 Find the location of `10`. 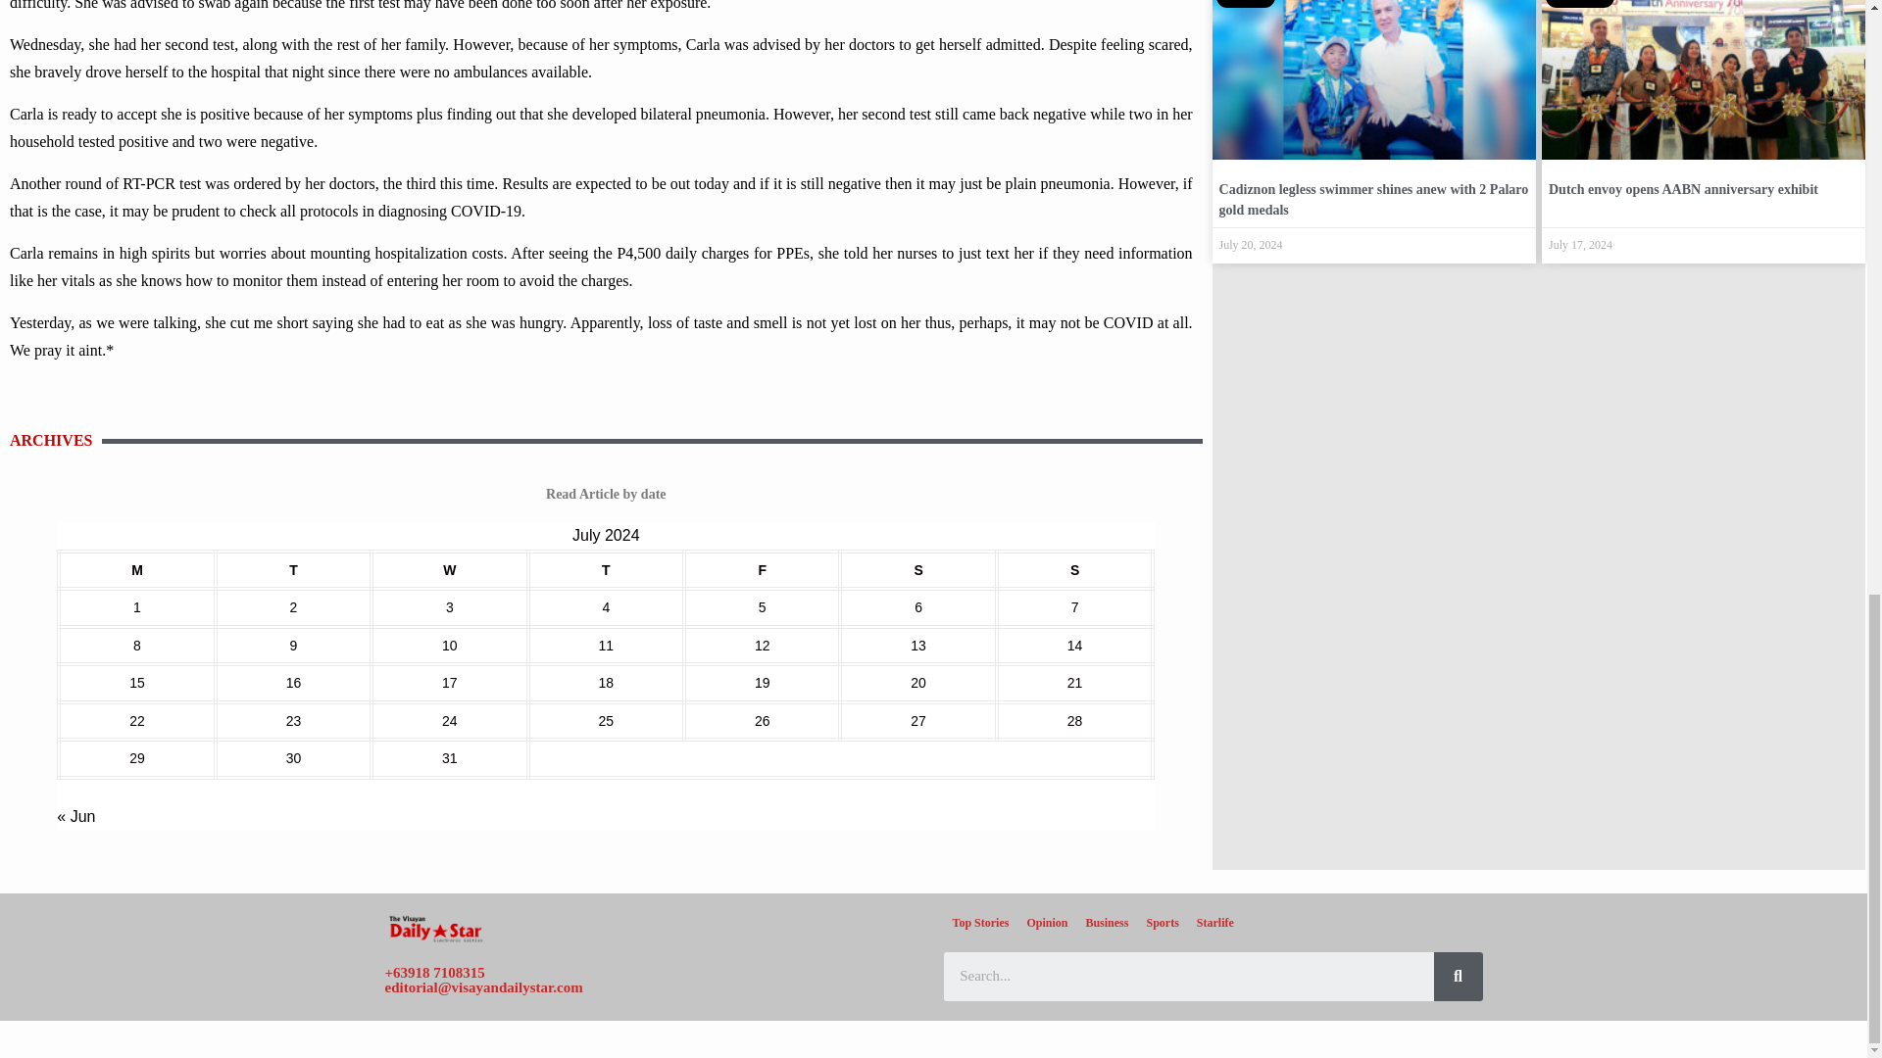

10 is located at coordinates (449, 646).